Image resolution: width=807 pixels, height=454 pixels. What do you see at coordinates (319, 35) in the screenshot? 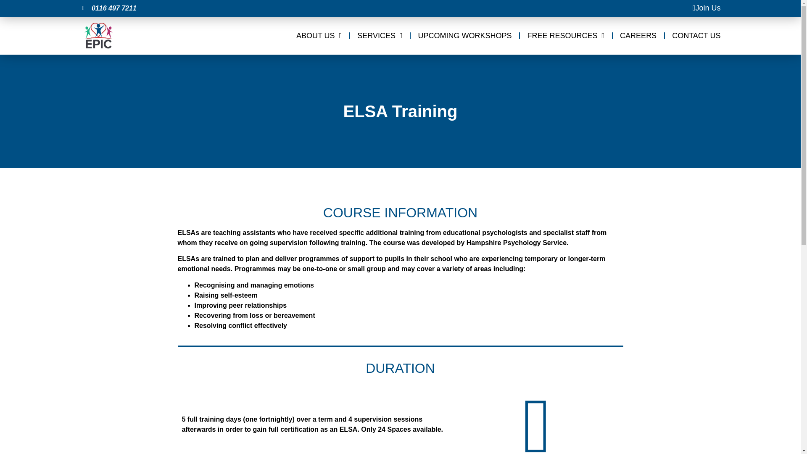
I see `ABOUT US` at bounding box center [319, 35].